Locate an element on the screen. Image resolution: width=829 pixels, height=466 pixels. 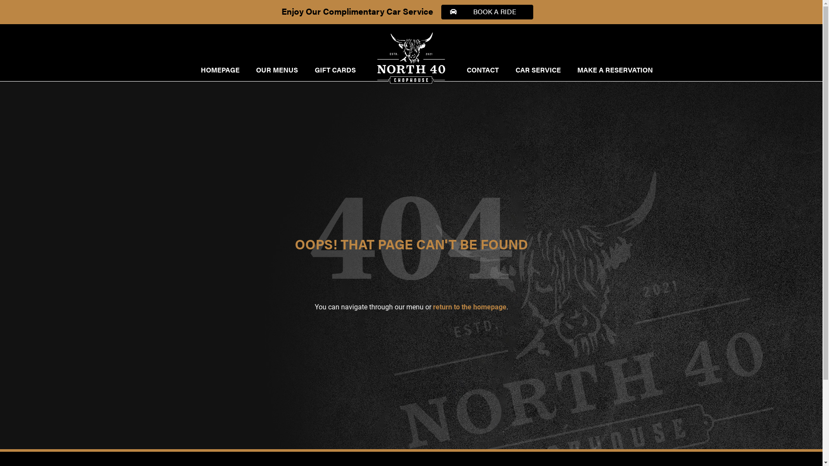
Enjoy Our Complimentary Car Service is located at coordinates (357, 10).